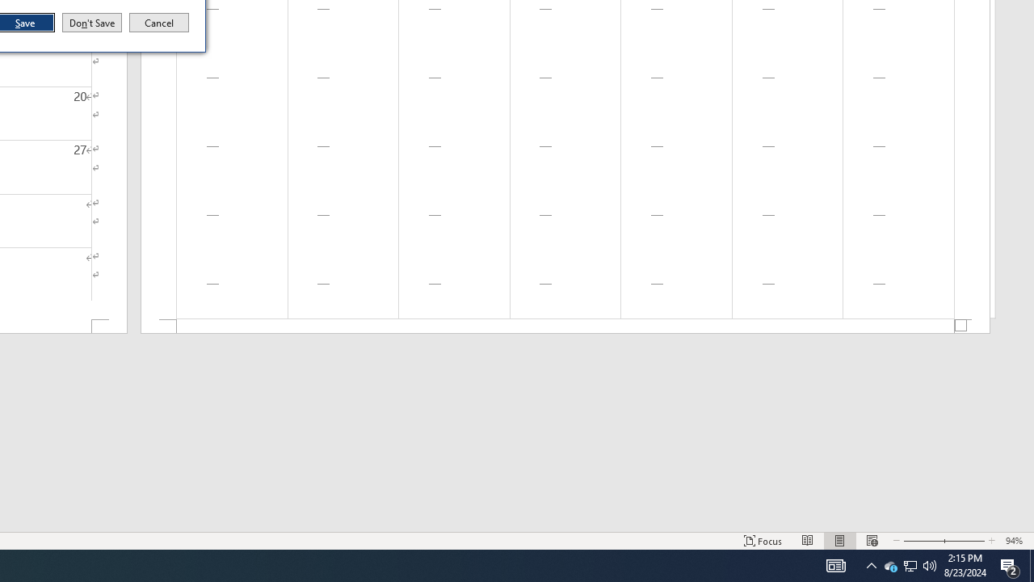 The height and width of the screenshot is (582, 1034). What do you see at coordinates (921, 540) in the screenshot?
I see `User Promoted Notification Area` at bounding box center [921, 540].